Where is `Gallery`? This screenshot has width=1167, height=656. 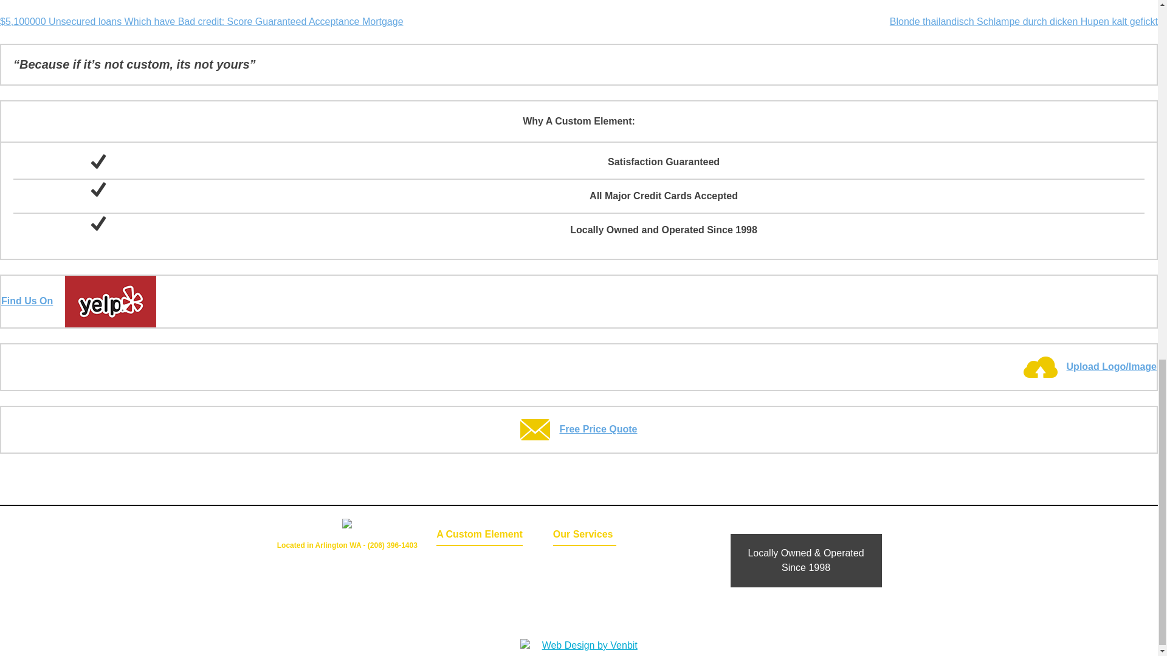 Gallery is located at coordinates (585, 561).